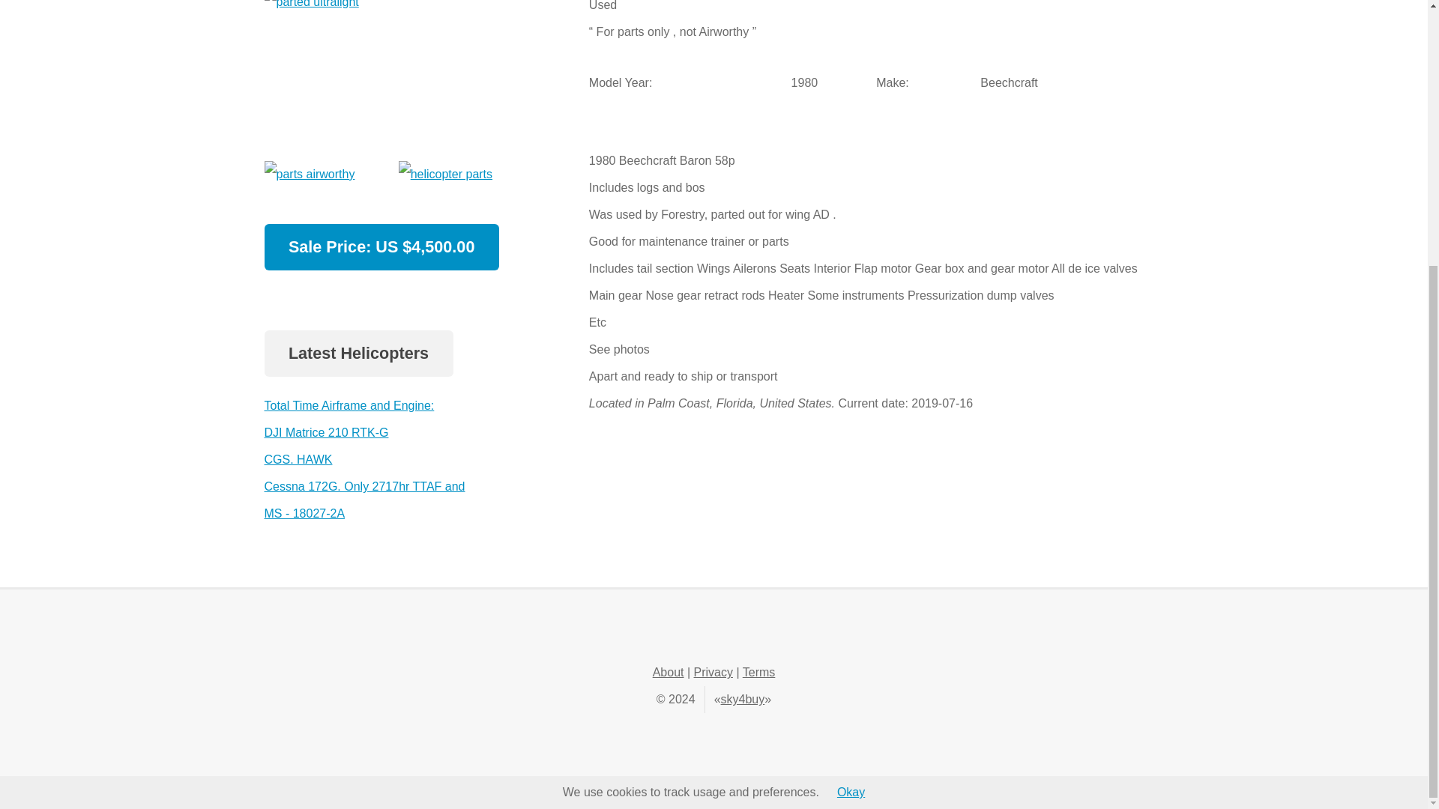 The width and height of the screenshot is (1439, 809). What do you see at coordinates (298, 459) in the screenshot?
I see `CGS. HAWK` at bounding box center [298, 459].